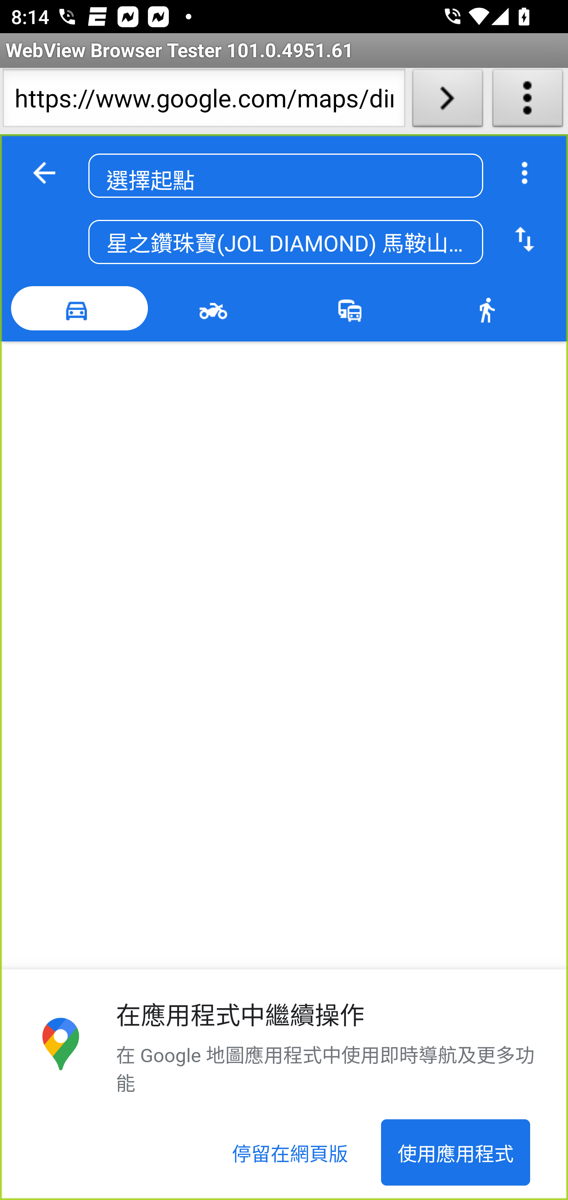  Describe the element at coordinates (286, 242) in the screenshot. I see `星之鑽珠寶(JOL DIAMOND) 馬鞍山馬鞍山廣場265C鋪, 沙田` at that location.